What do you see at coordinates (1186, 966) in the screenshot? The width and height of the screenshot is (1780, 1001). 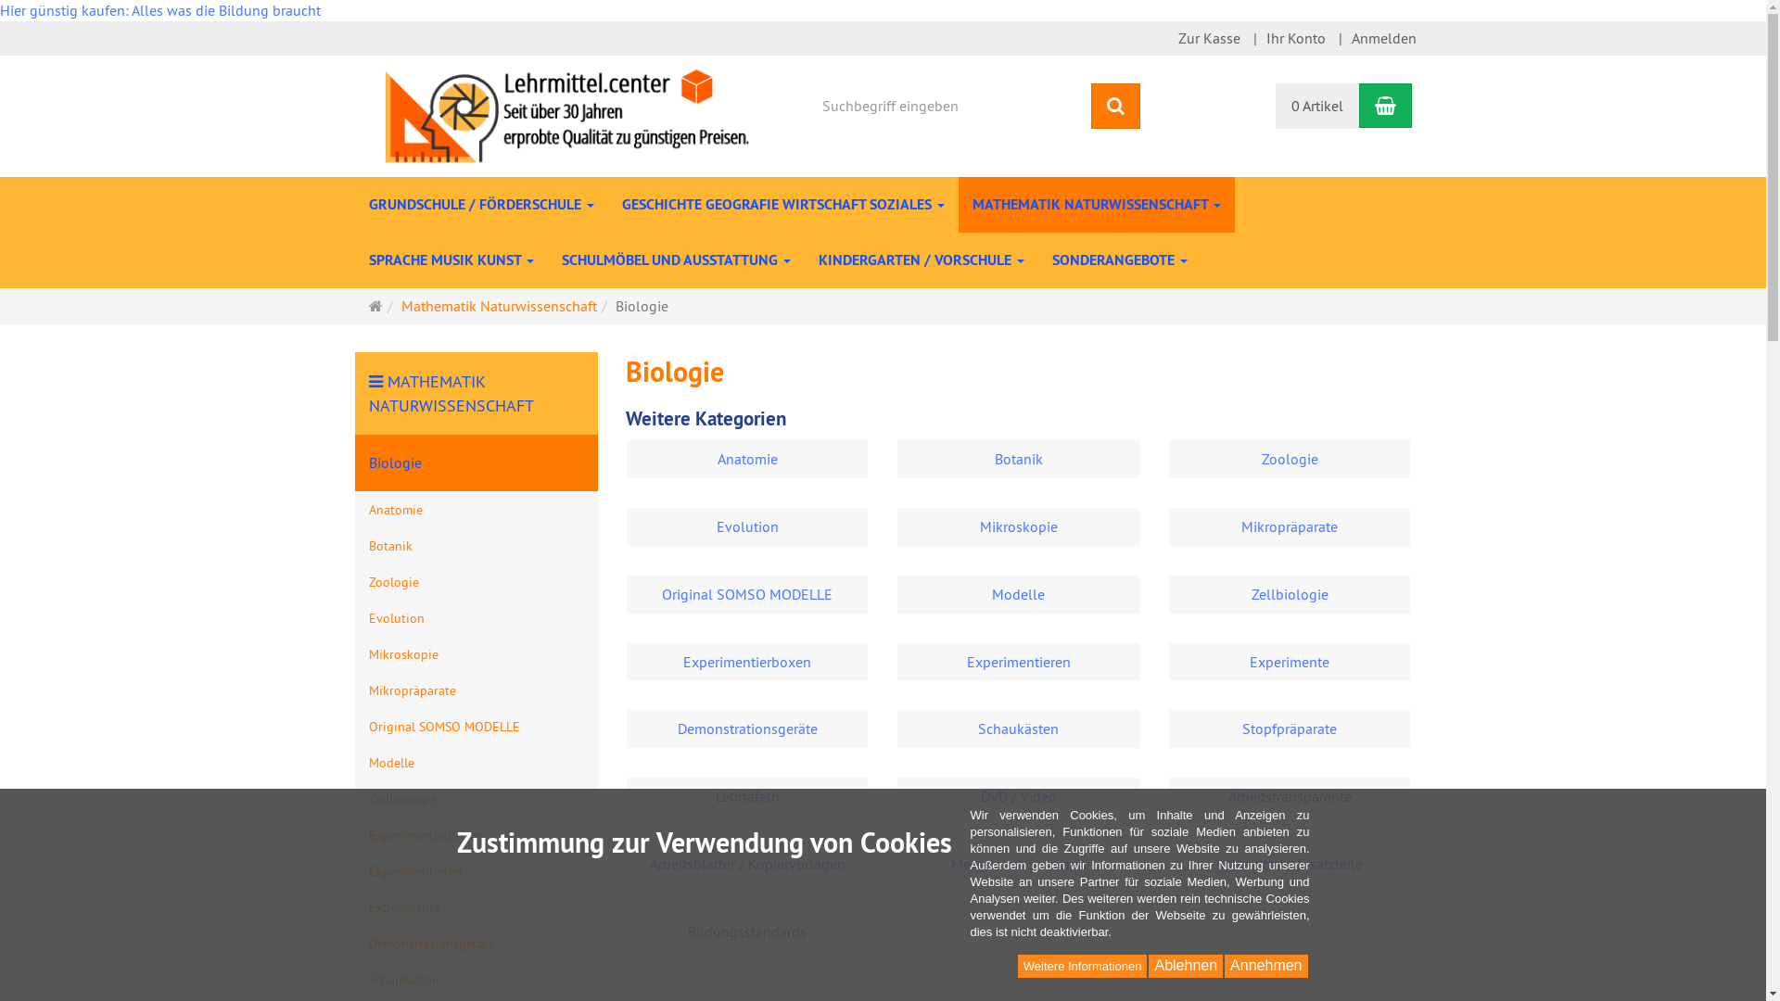 I see `Ablehnen` at bounding box center [1186, 966].